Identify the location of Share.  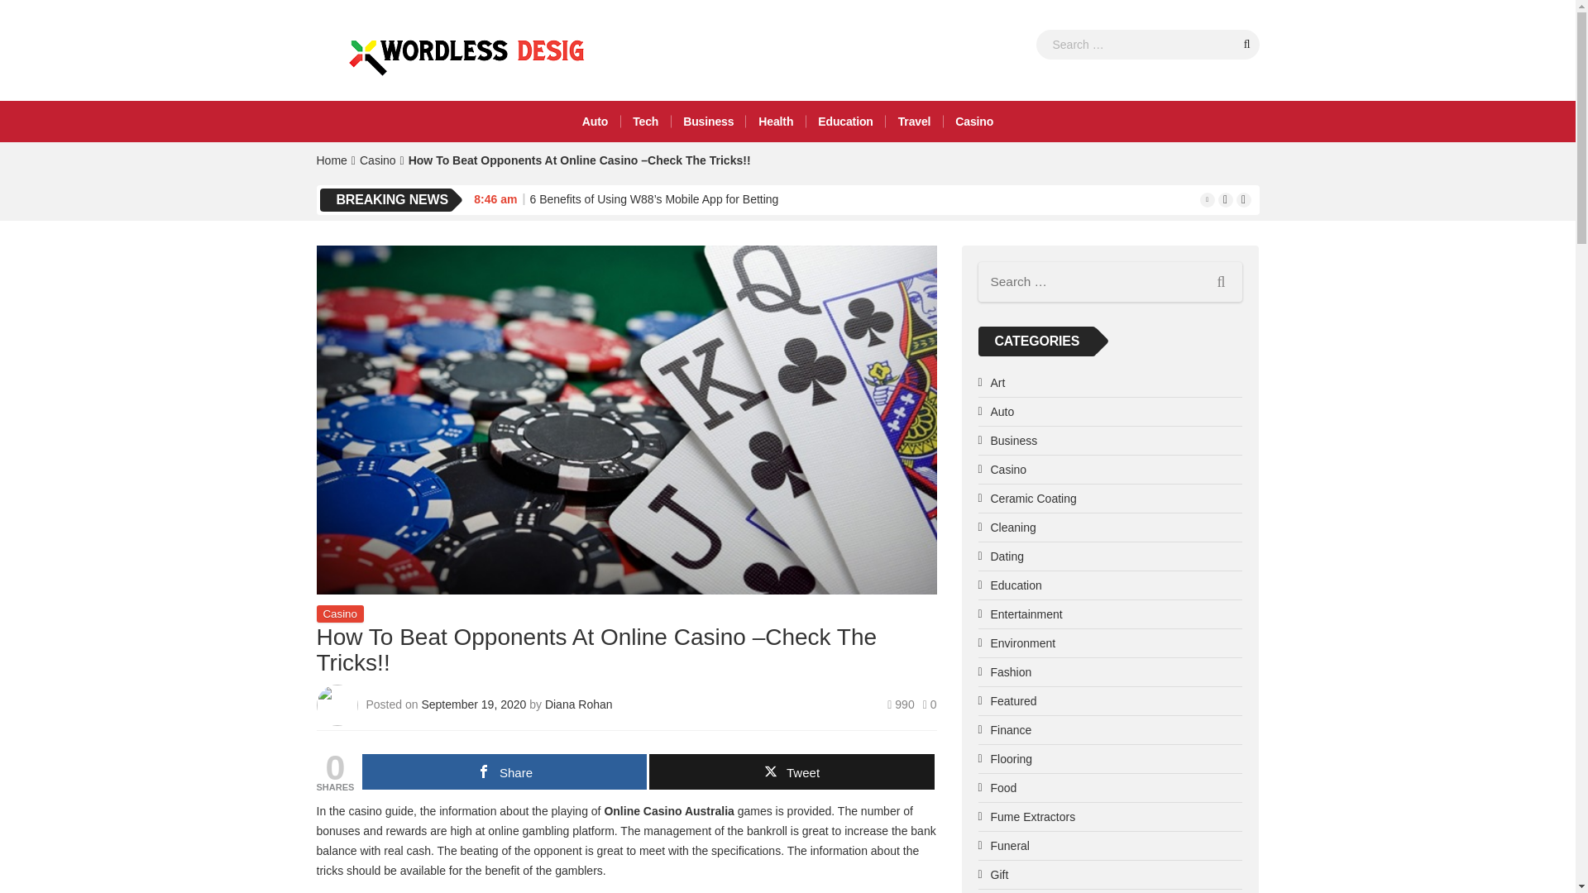
(504, 771).